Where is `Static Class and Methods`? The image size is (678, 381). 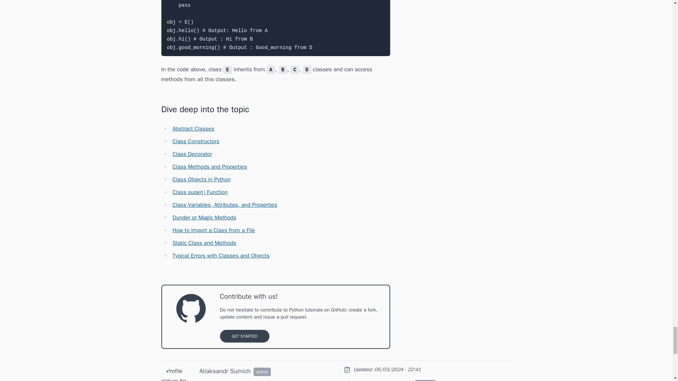 Static Class and Methods is located at coordinates (204, 243).